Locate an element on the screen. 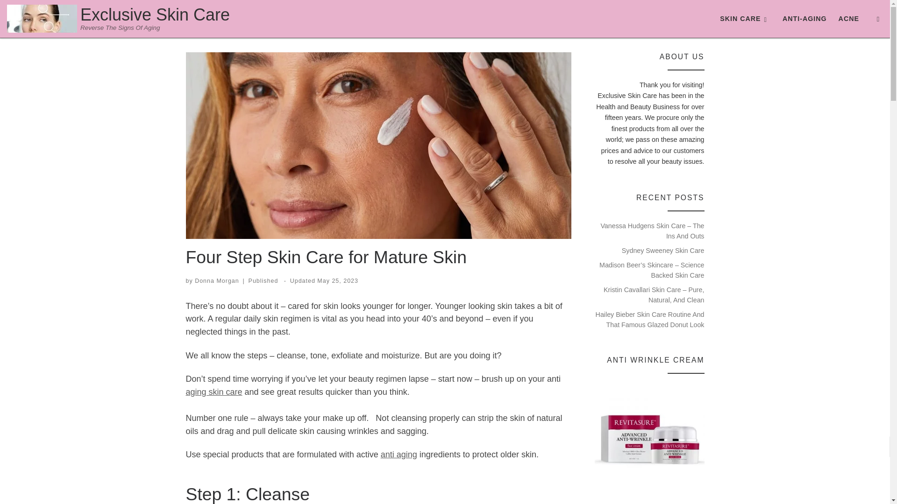 This screenshot has height=504, width=897. aging skin care is located at coordinates (214, 392).